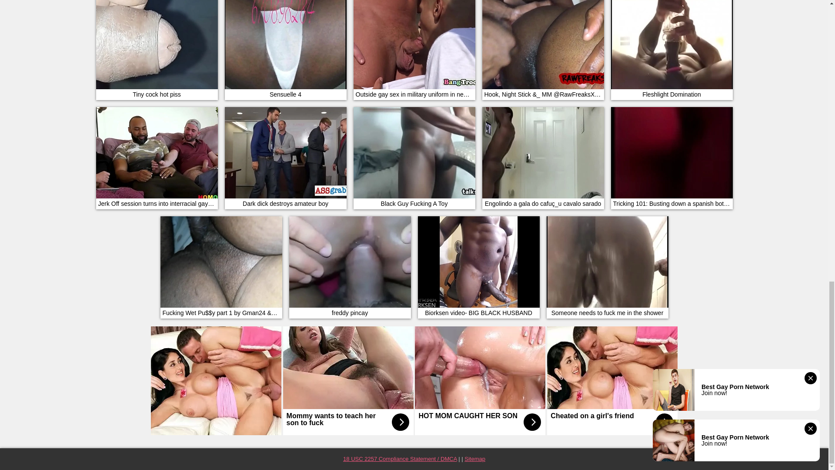  I want to click on Jerk Off session turns into interracial gay threesome, so click(157, 158).